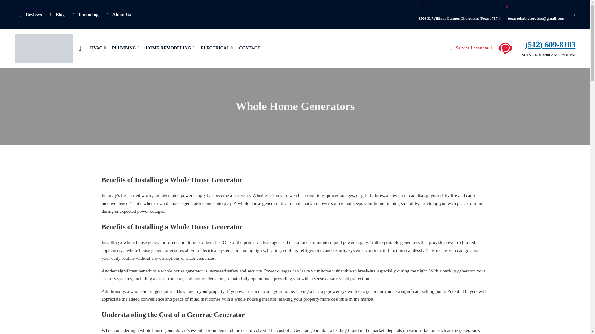  I want to click on HOME REMODELING, so click(170, 48).